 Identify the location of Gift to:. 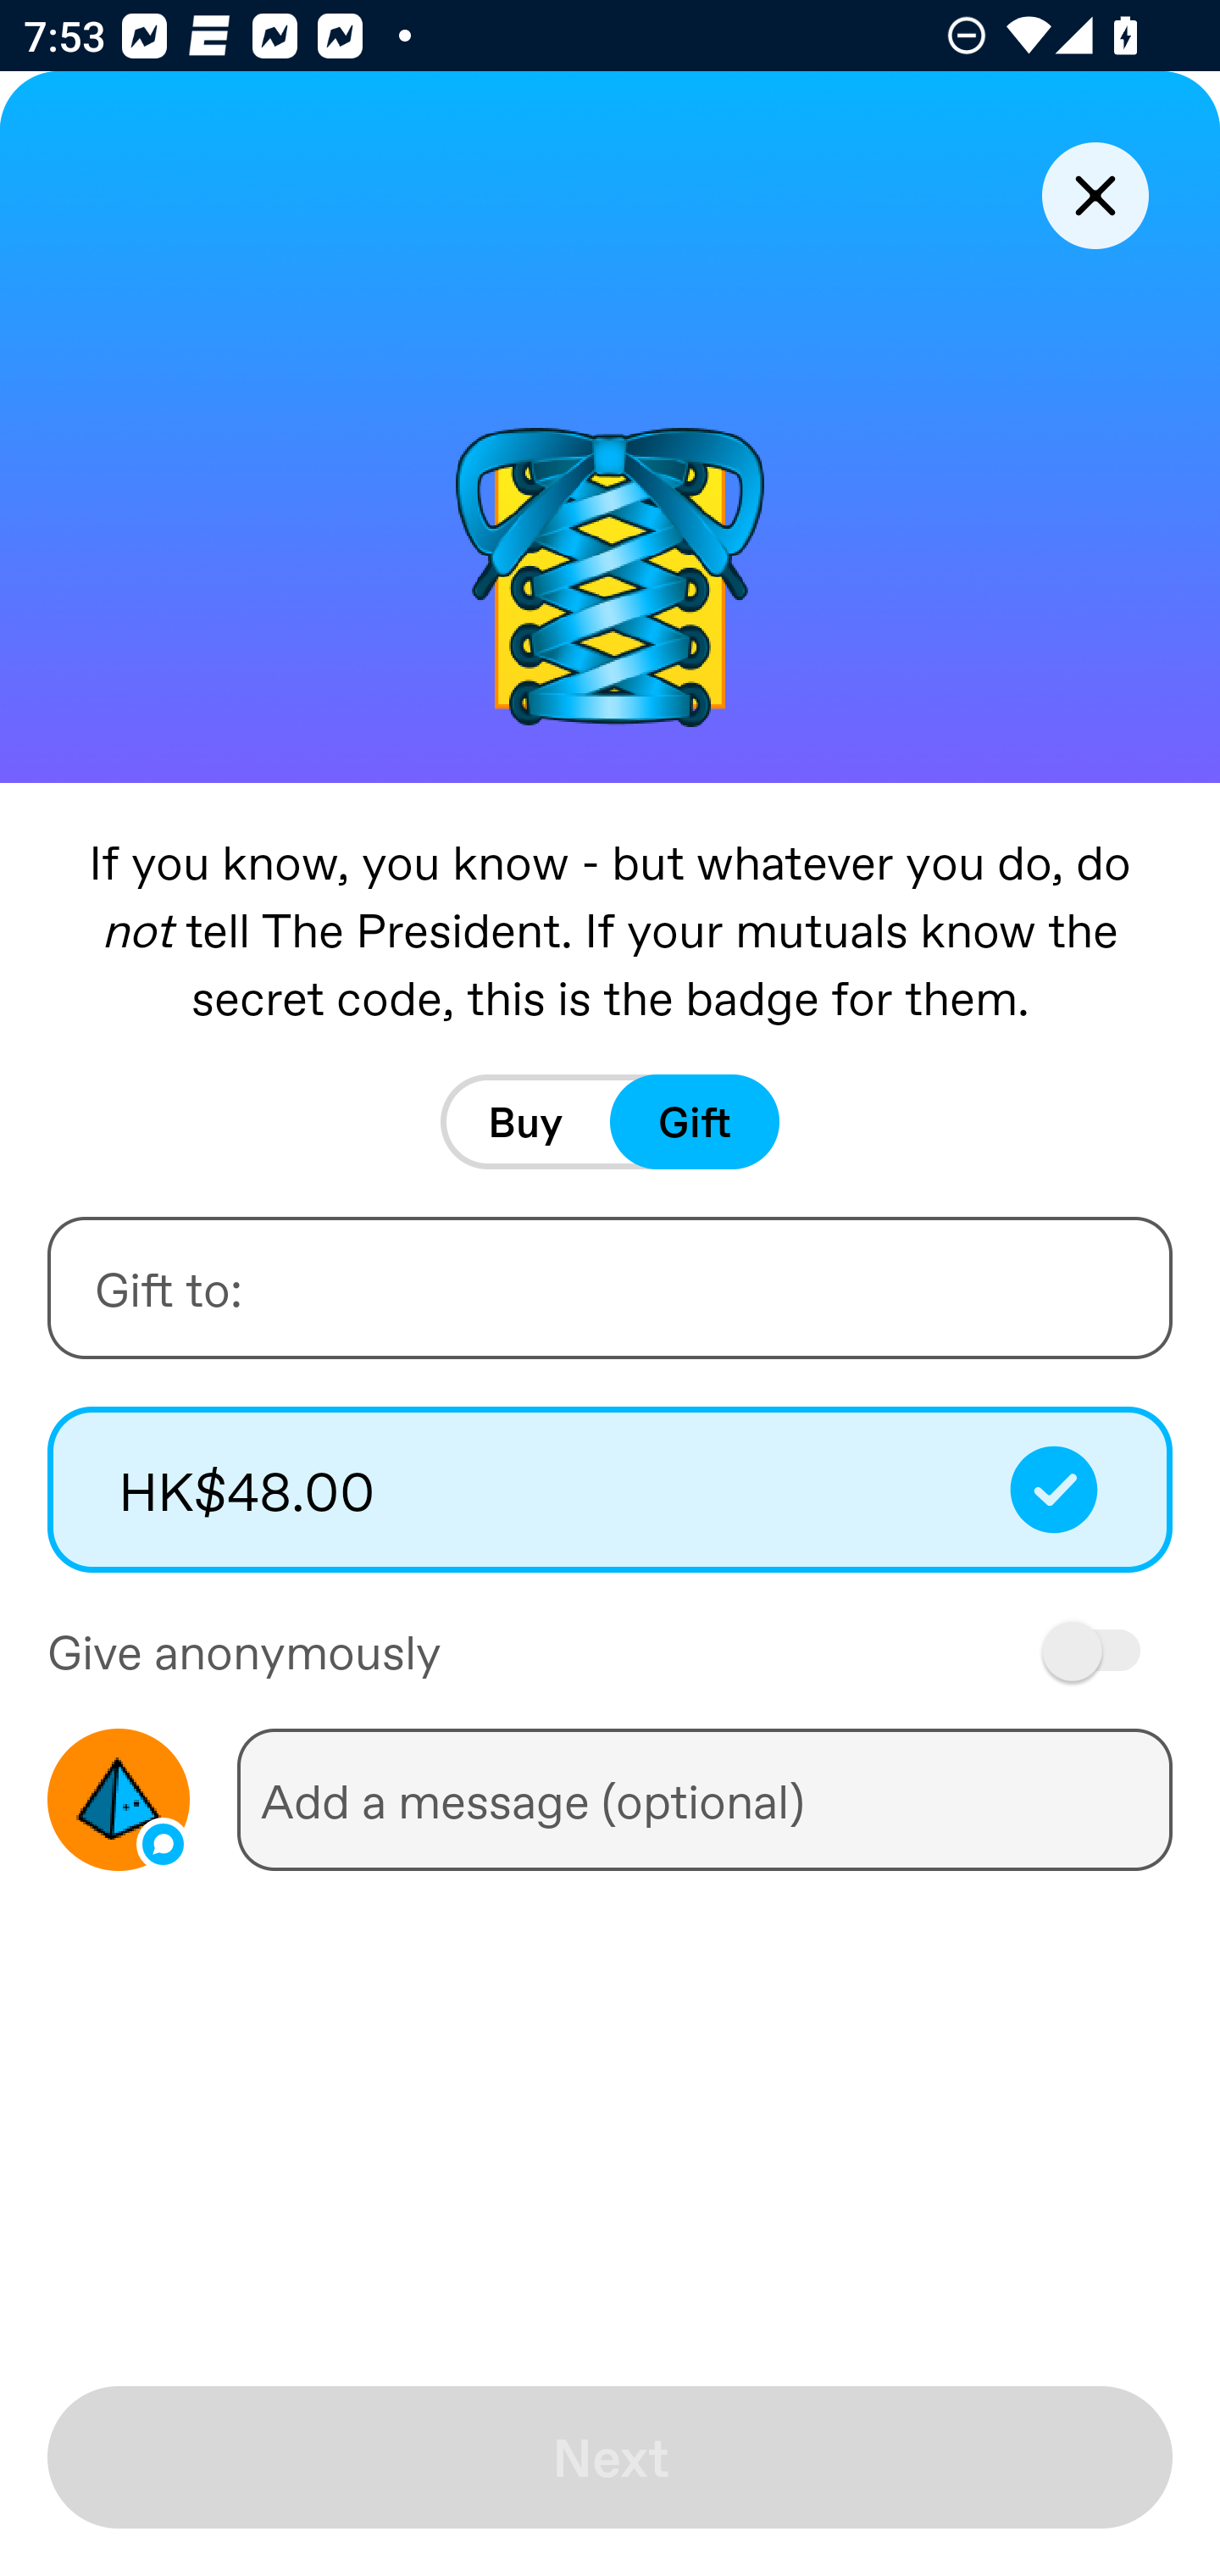
(610, 1288).